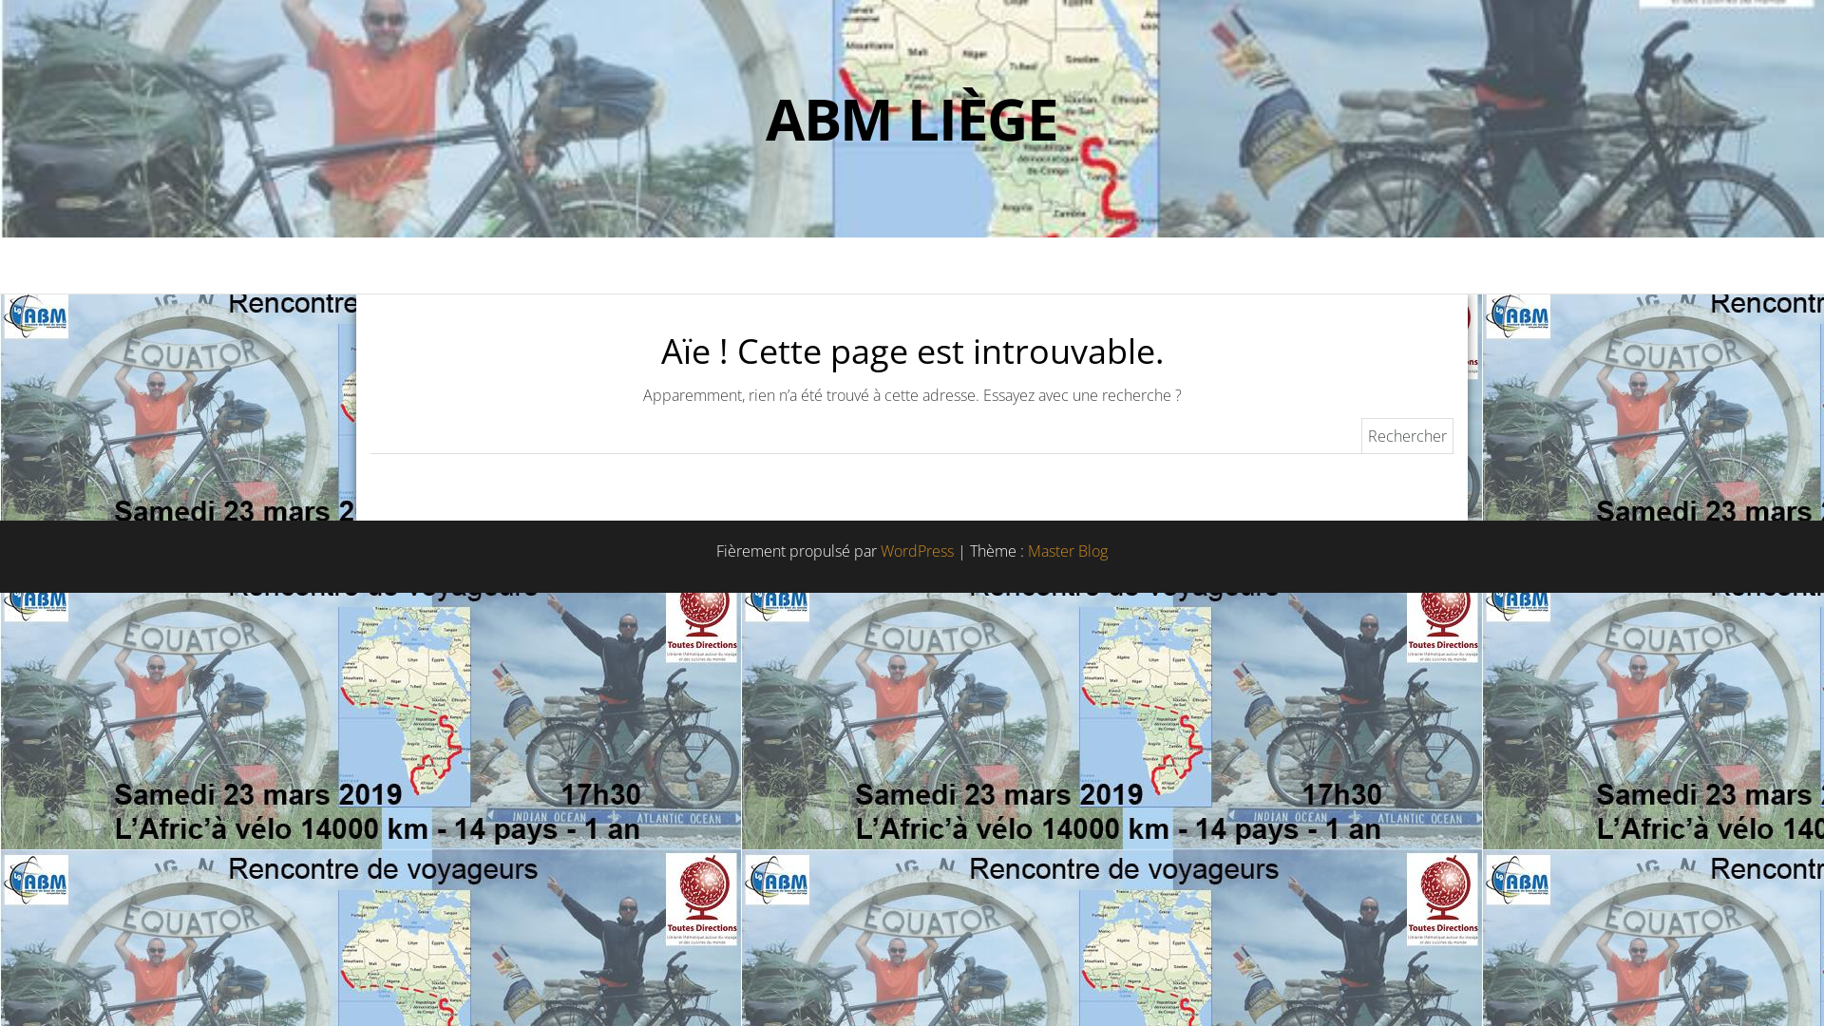  Describe the element at coordinates (1068, 551) in the screenshot. I see `Master Blog` at that location.